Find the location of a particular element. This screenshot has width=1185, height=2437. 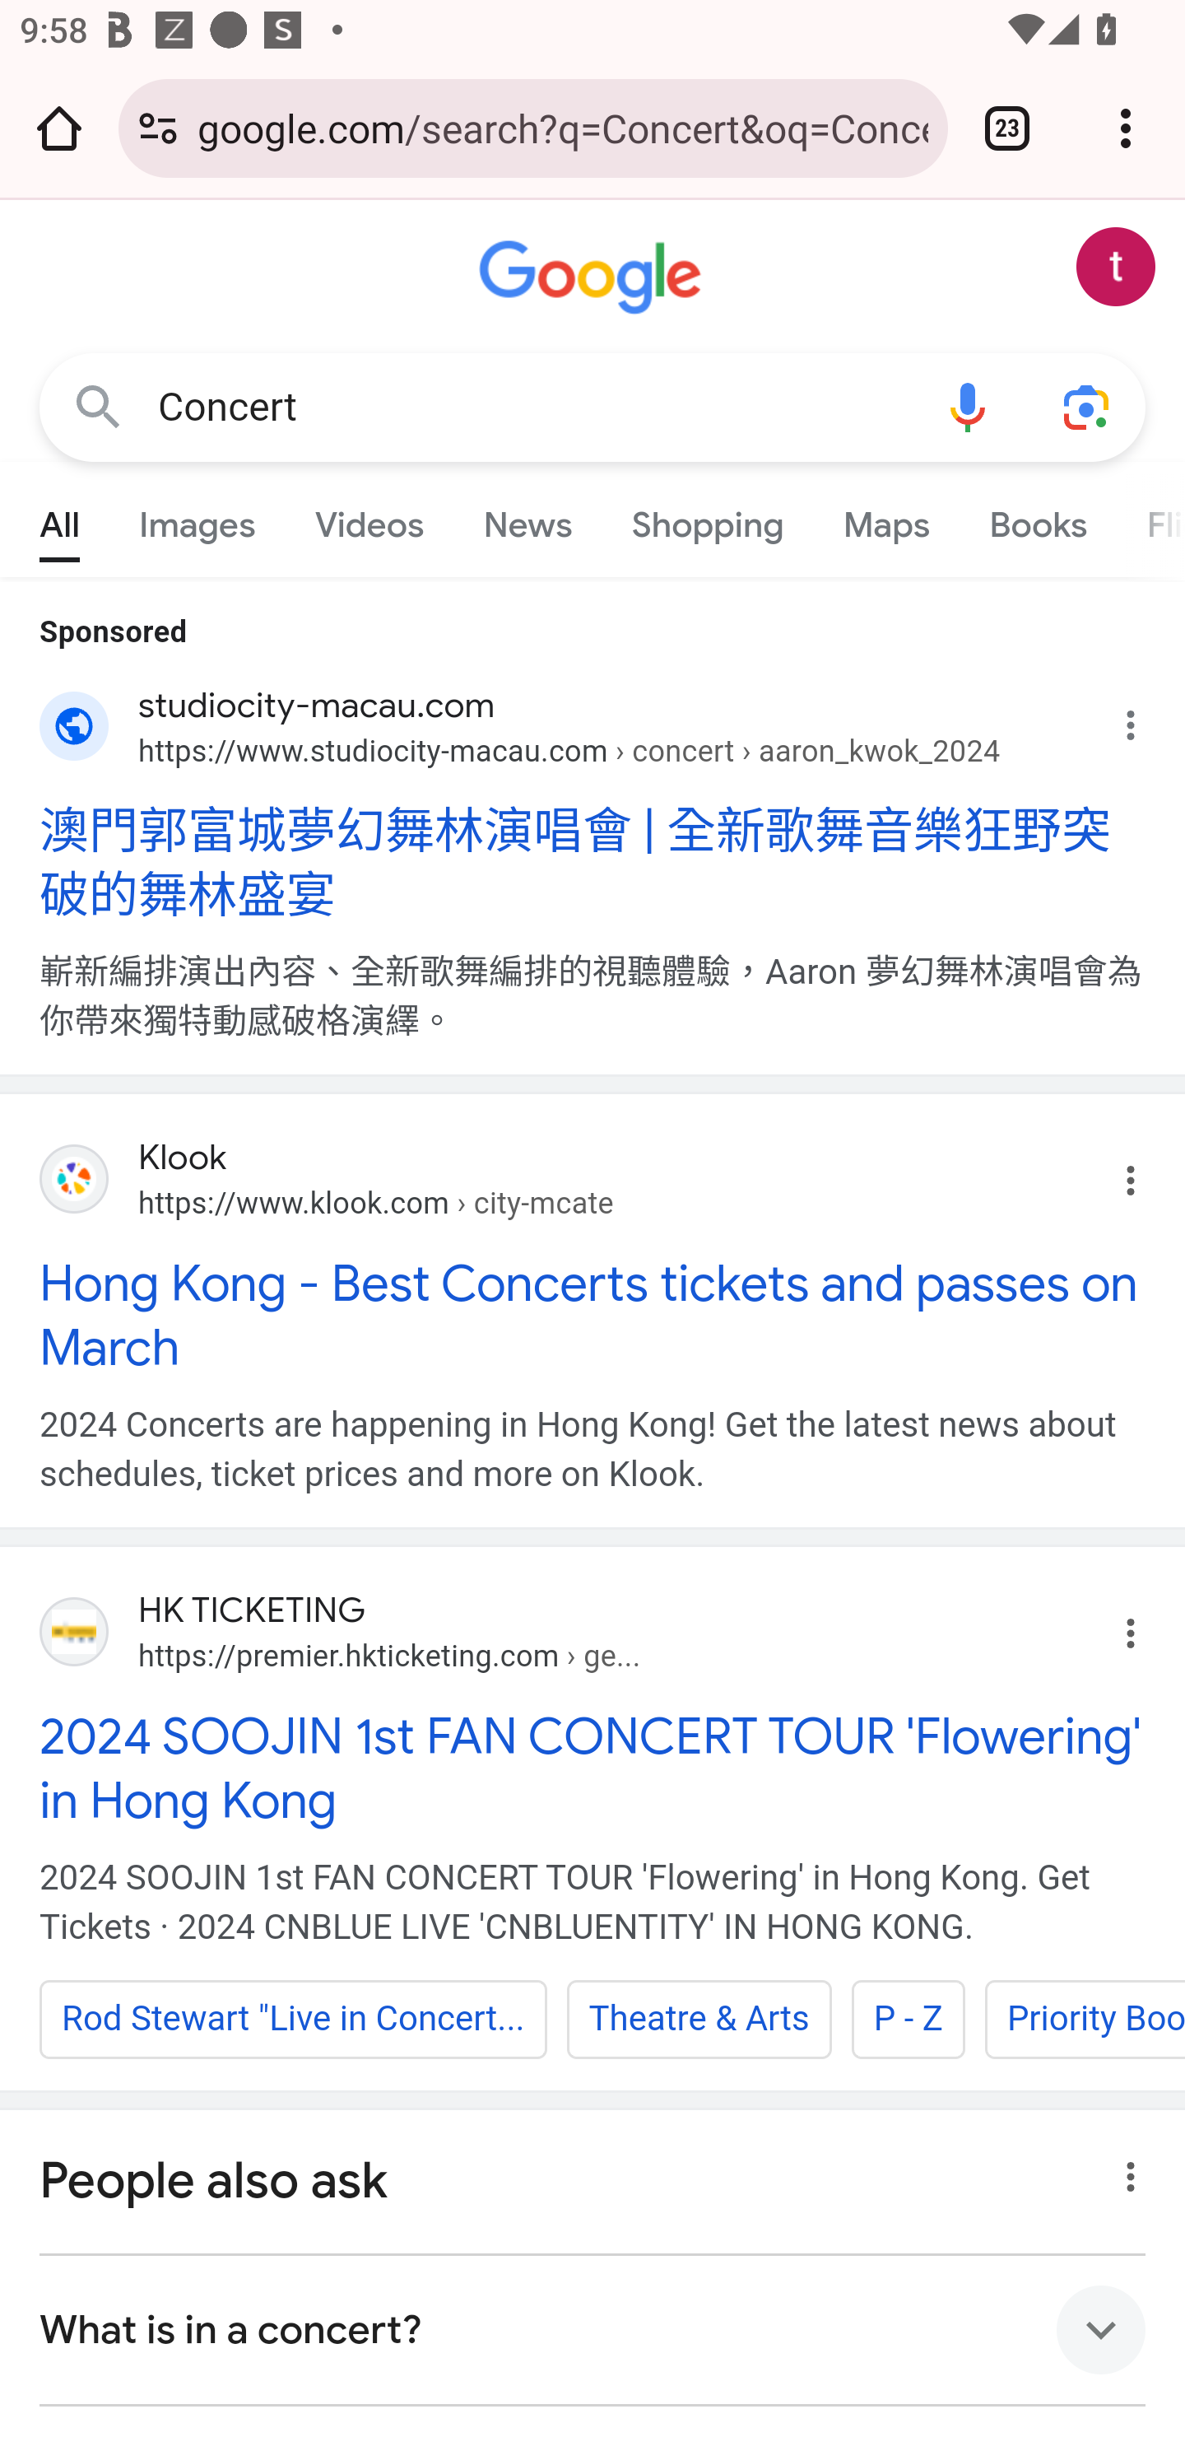

Images is located at coordinates (197, 519).